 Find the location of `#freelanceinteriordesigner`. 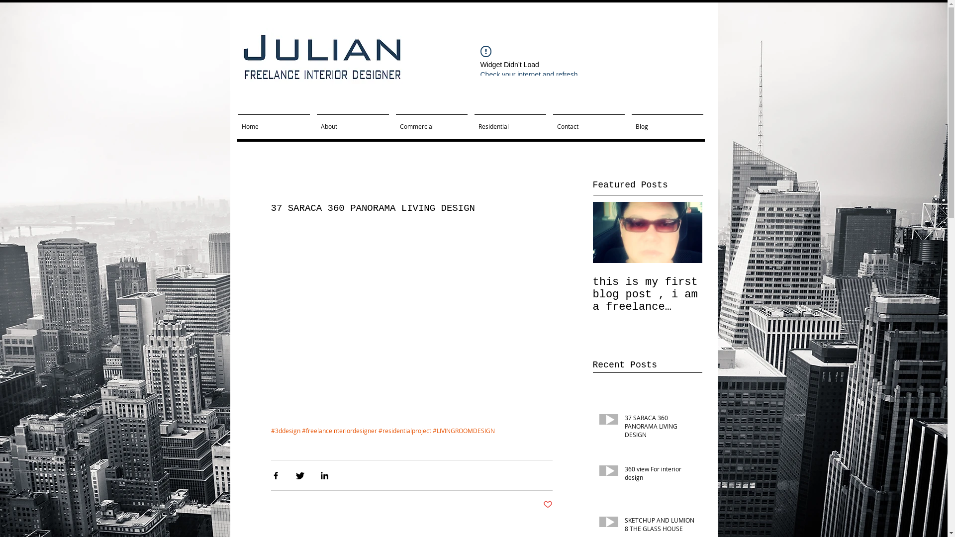

#freelanceinteriordesigner is located at coordinates (339, 431).